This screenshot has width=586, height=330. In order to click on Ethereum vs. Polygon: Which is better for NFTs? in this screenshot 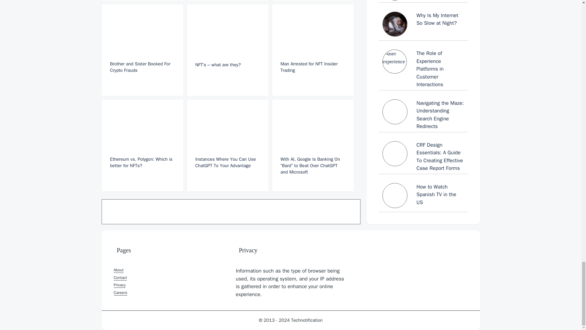, I will do `click(142, 145)`.